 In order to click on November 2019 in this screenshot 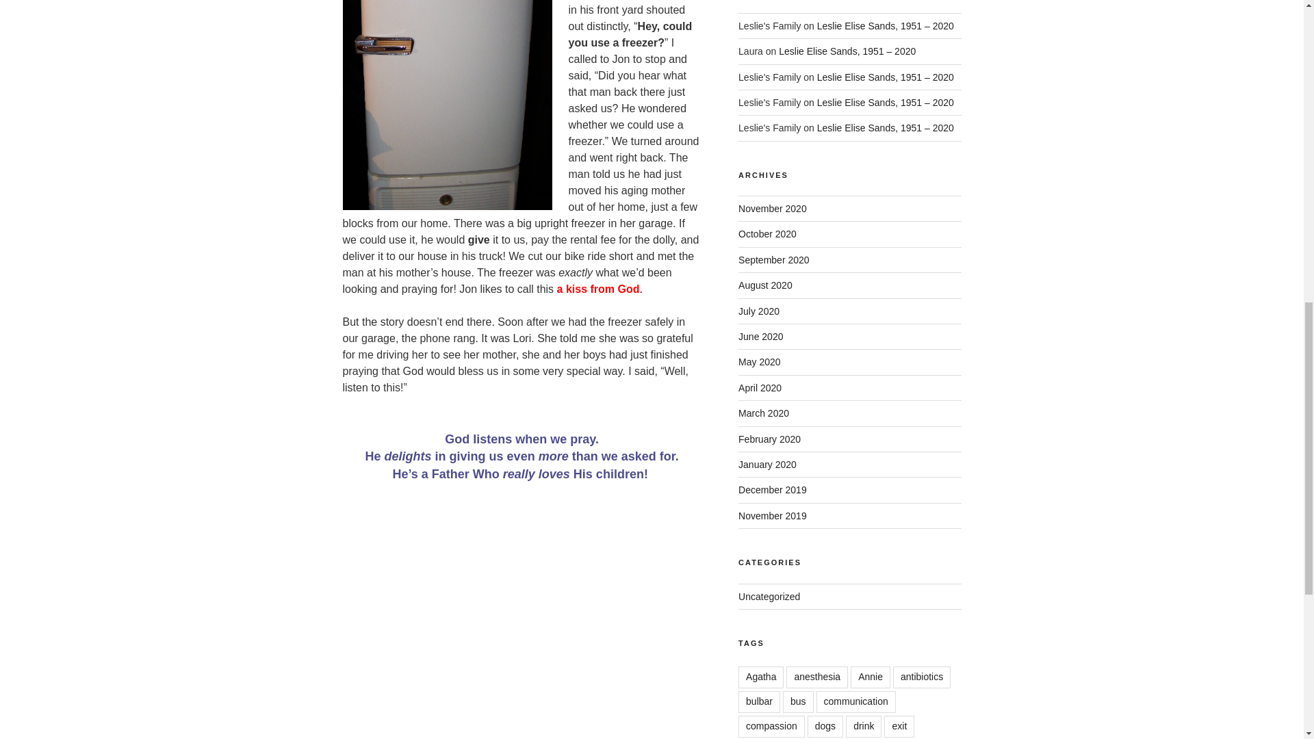, I will do `click(772, 516)`.